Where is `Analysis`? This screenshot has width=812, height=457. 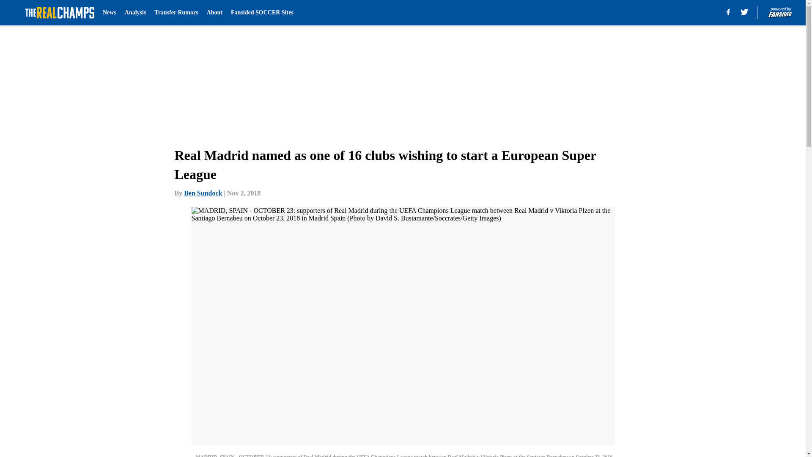
Analysis is located at coordinates (135, 13).